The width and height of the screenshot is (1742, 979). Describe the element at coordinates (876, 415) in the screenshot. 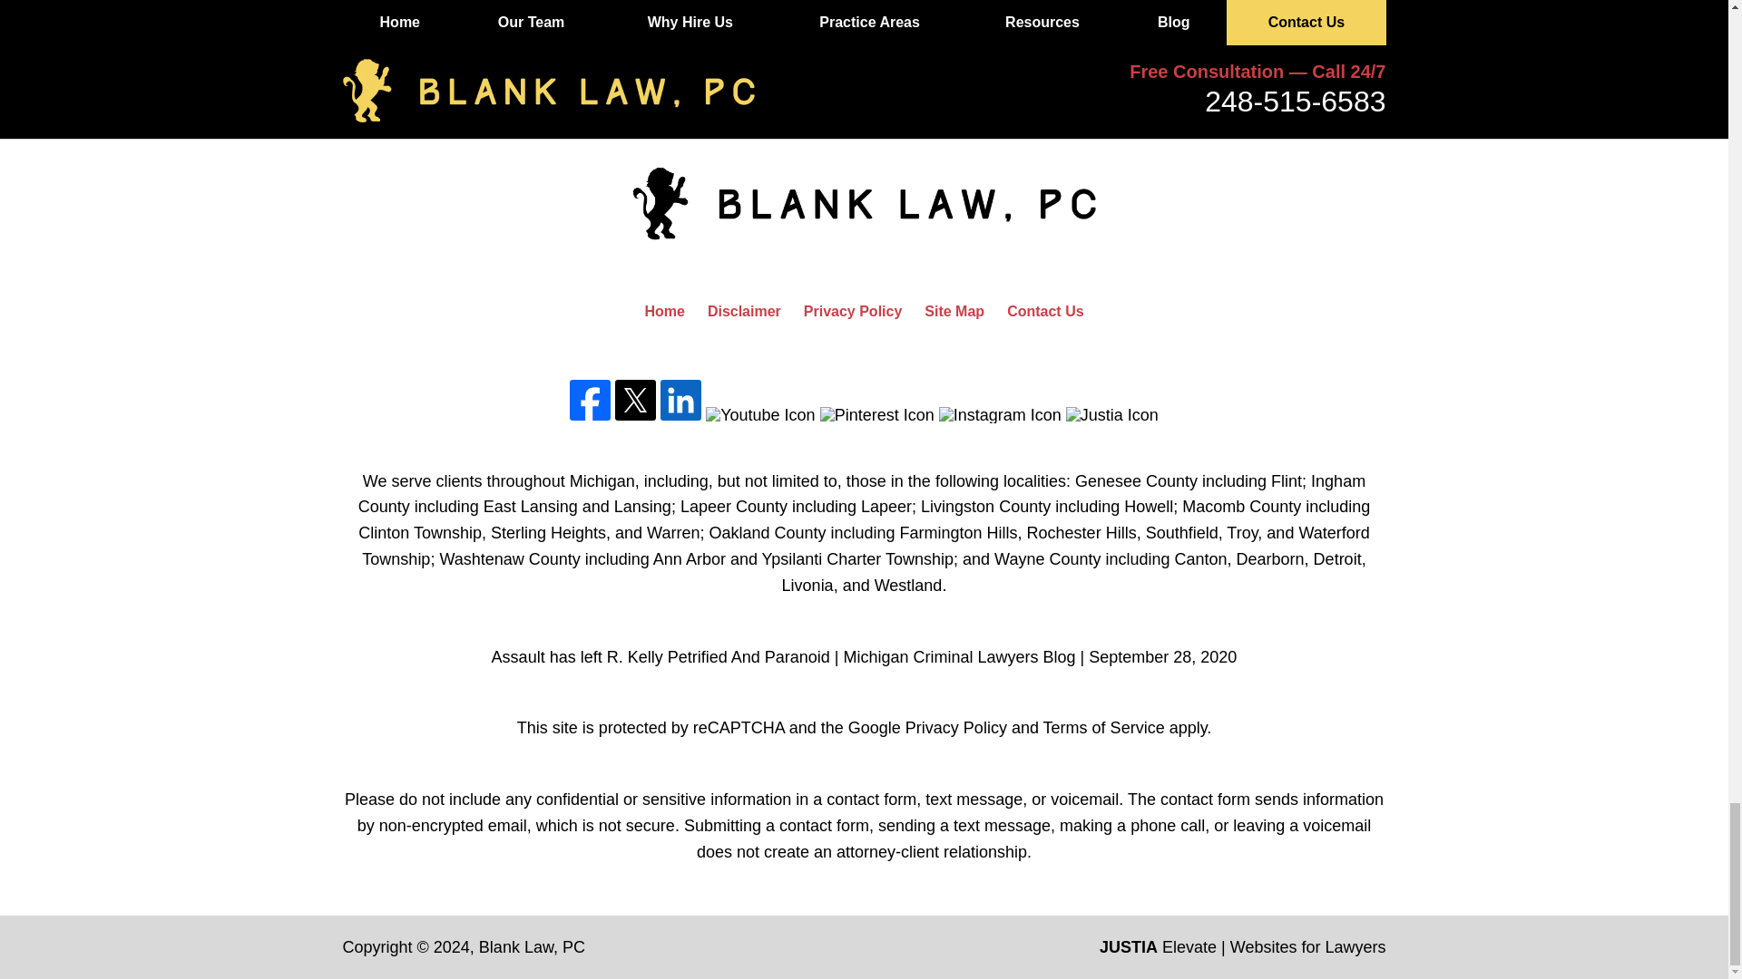

I see `Pinterest` at that location.